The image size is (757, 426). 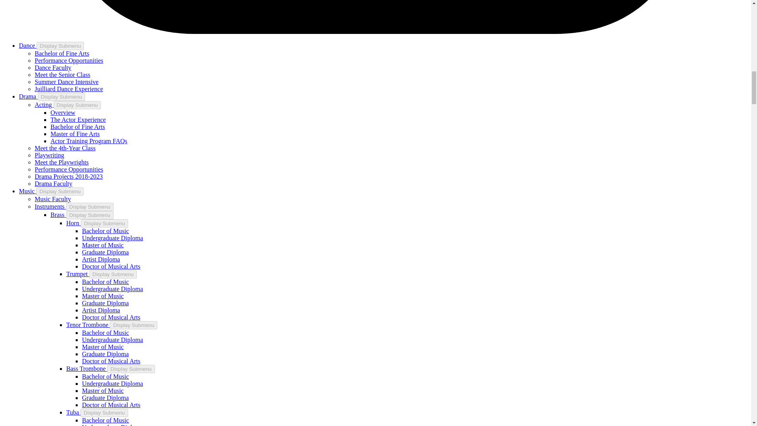 I want to click on Drama, so click(x=28, y=96).